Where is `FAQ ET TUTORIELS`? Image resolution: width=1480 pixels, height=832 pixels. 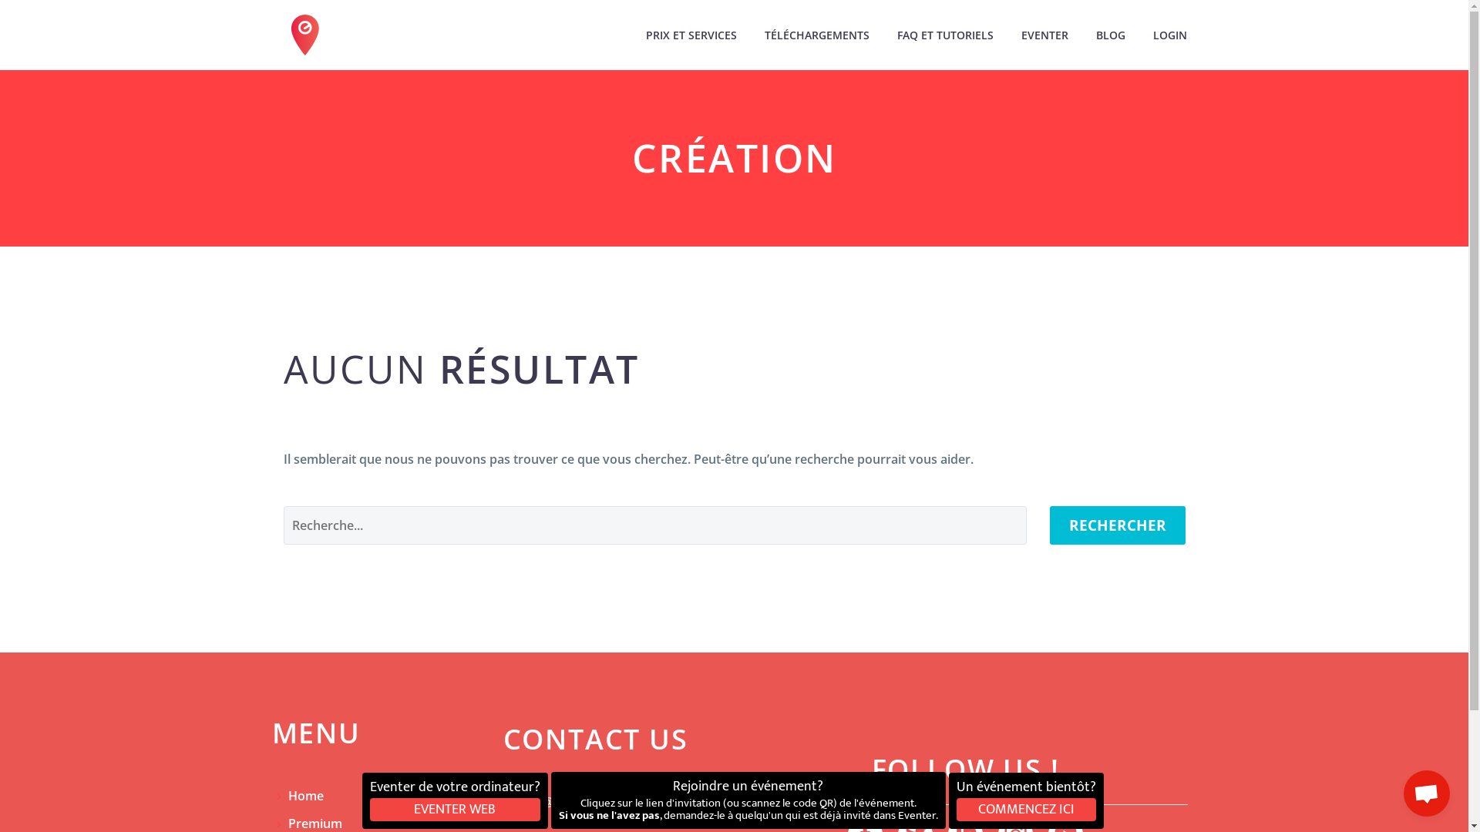 FAQ ET TUTORIELS is located at coordinates (945, 35).